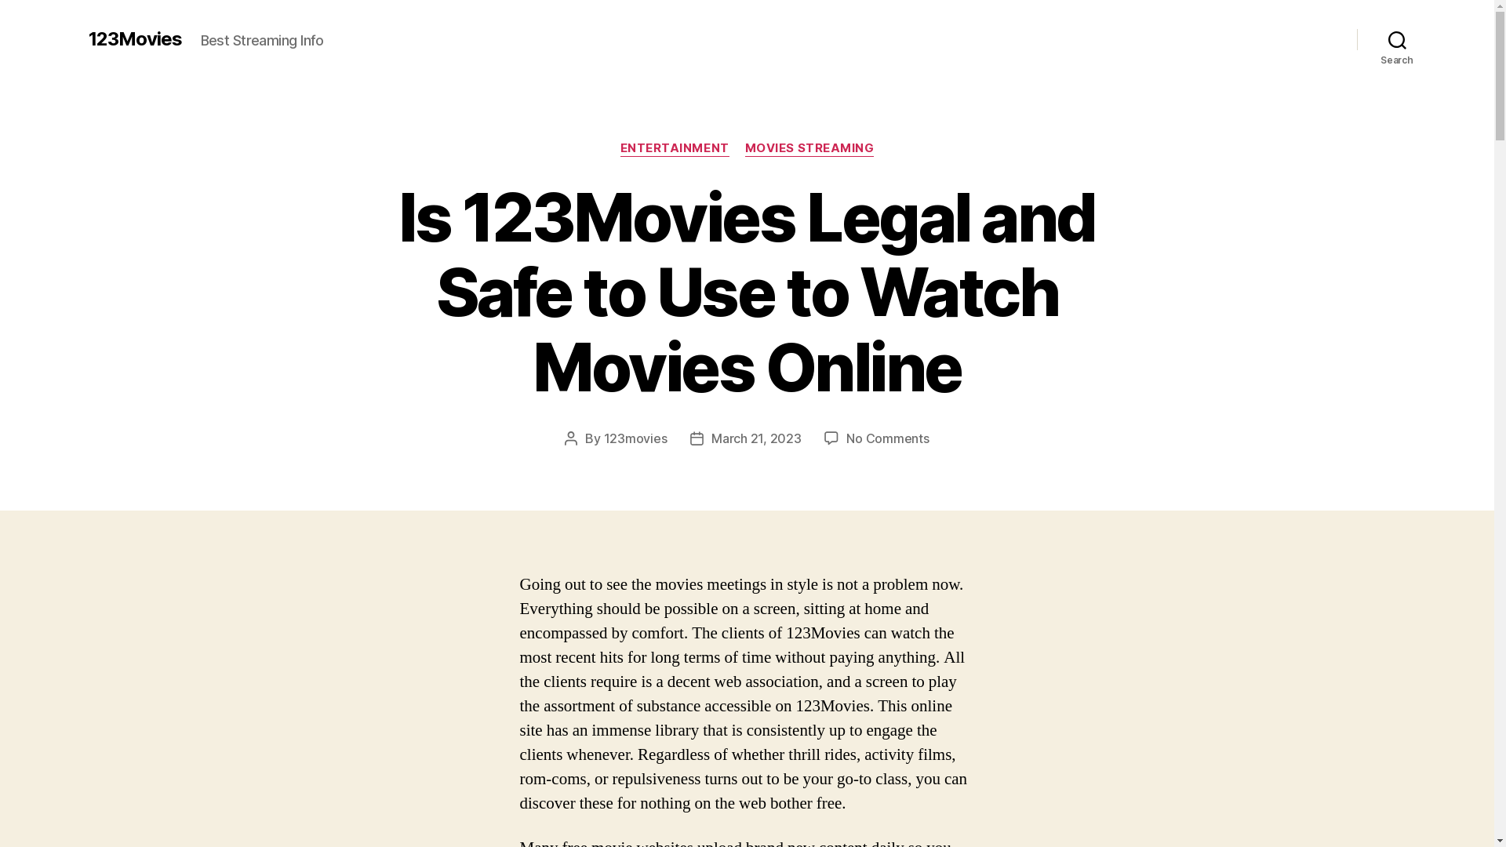  What do you see at coordinates (635, 438) in the screenshot?
I see `123movies` at bounding box center [635, 438].